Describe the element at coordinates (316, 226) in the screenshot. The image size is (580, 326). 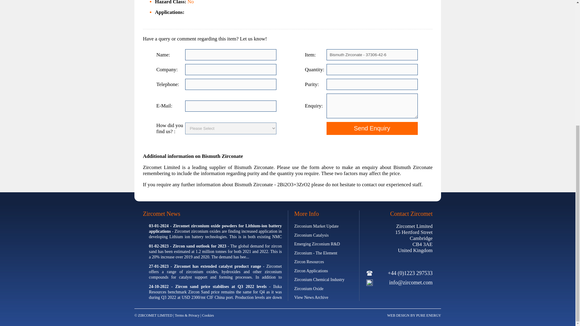
I see `Zirconium Market Update` at that location.